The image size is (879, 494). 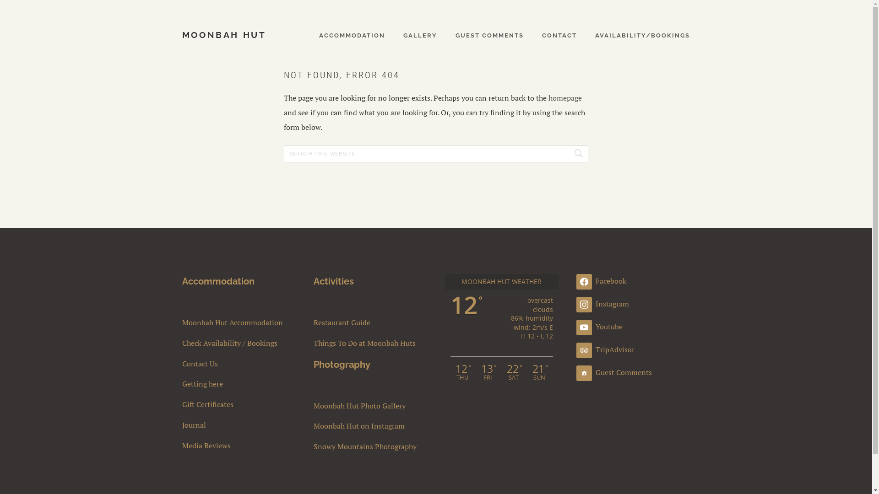 What do you see at coordinates (371, 323) in the screenshot?
I see `Restaurant Guide` at bounding box center [371, 323].